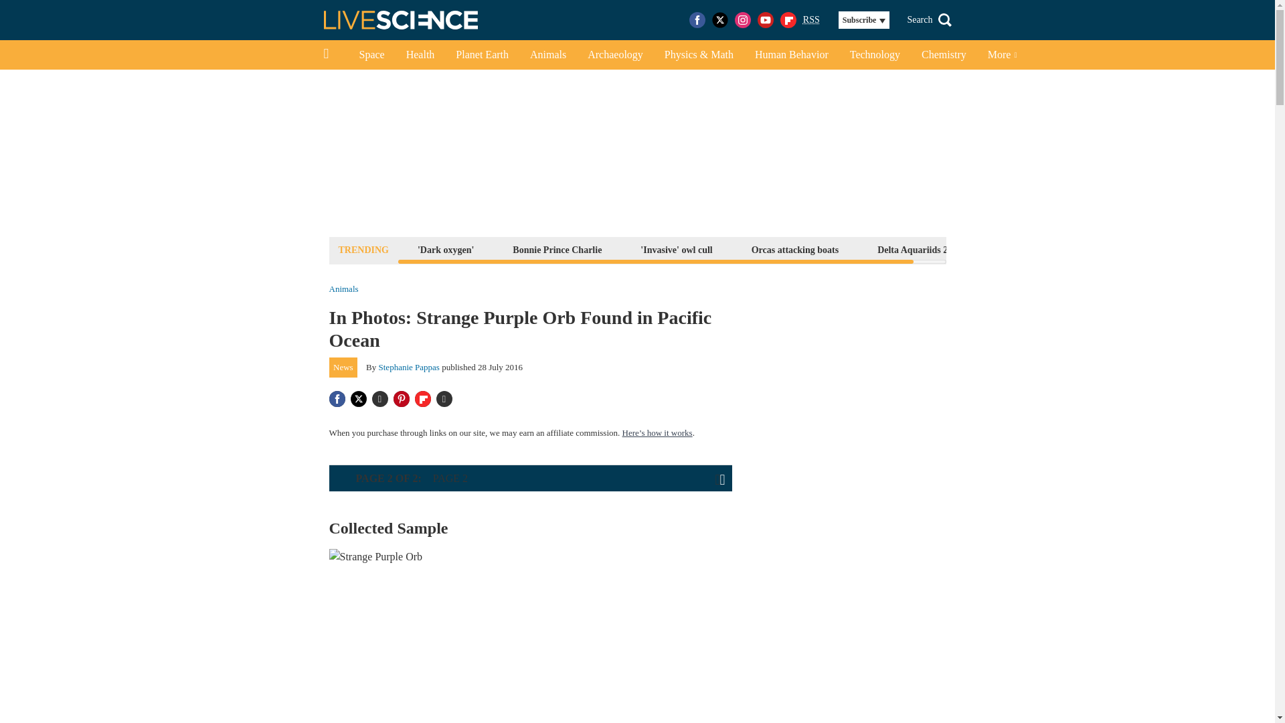  Describe the element at coordinates (547, 55) in the screenshot. I see `Animals` at that location.